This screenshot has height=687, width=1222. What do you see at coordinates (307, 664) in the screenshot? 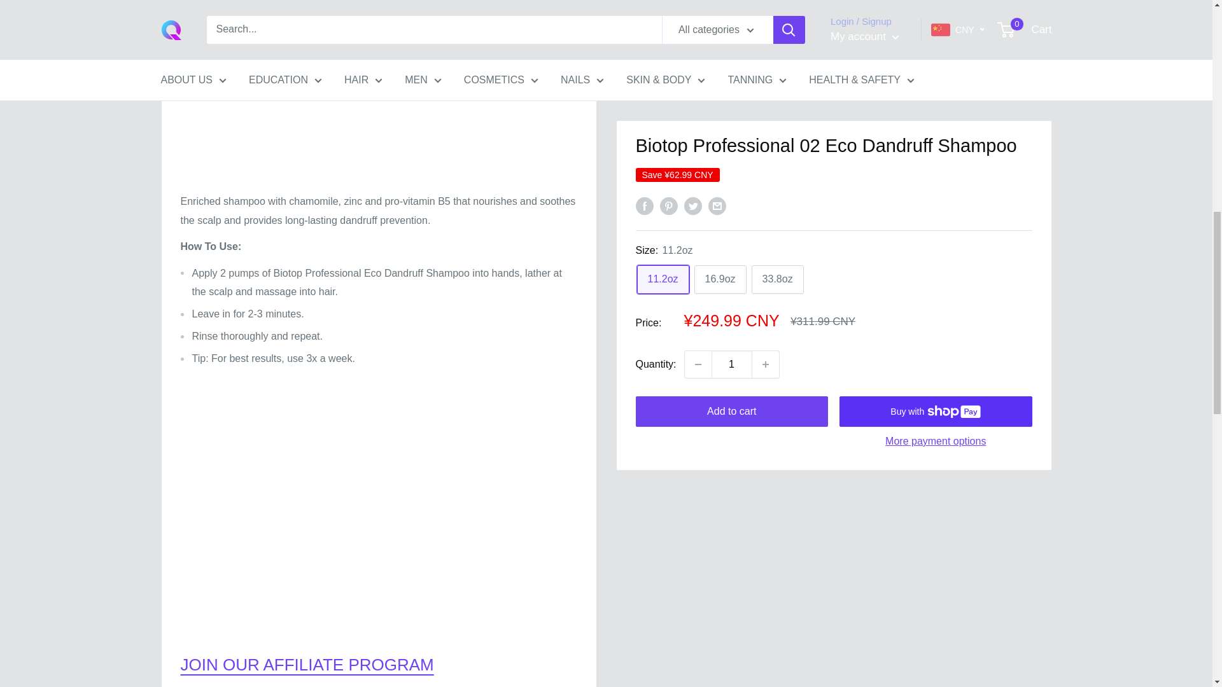
I see `JOIN OUR AFFILIATE PROGRAM` at bounding box center [307, 664].